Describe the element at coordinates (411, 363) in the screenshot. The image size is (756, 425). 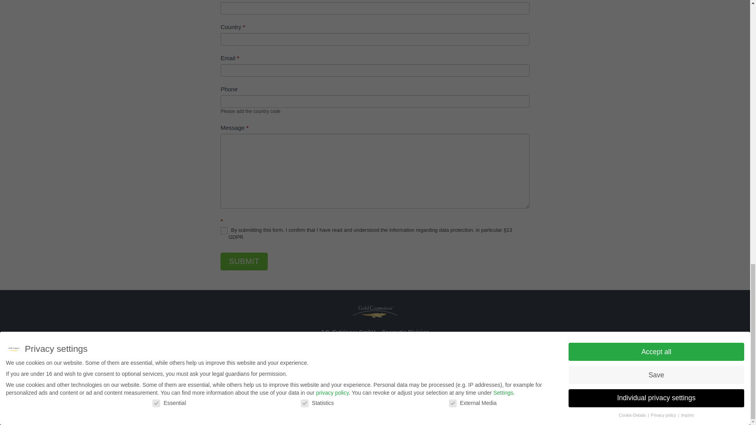
I see `Data Protection Declaration` at that location.